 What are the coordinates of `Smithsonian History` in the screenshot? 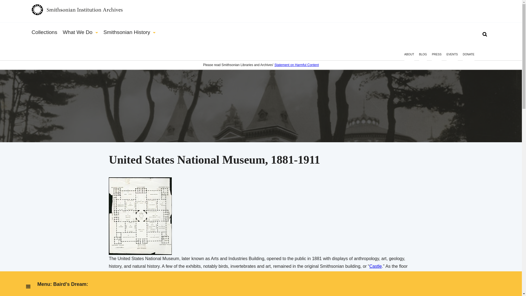 It's located at (130, 32).